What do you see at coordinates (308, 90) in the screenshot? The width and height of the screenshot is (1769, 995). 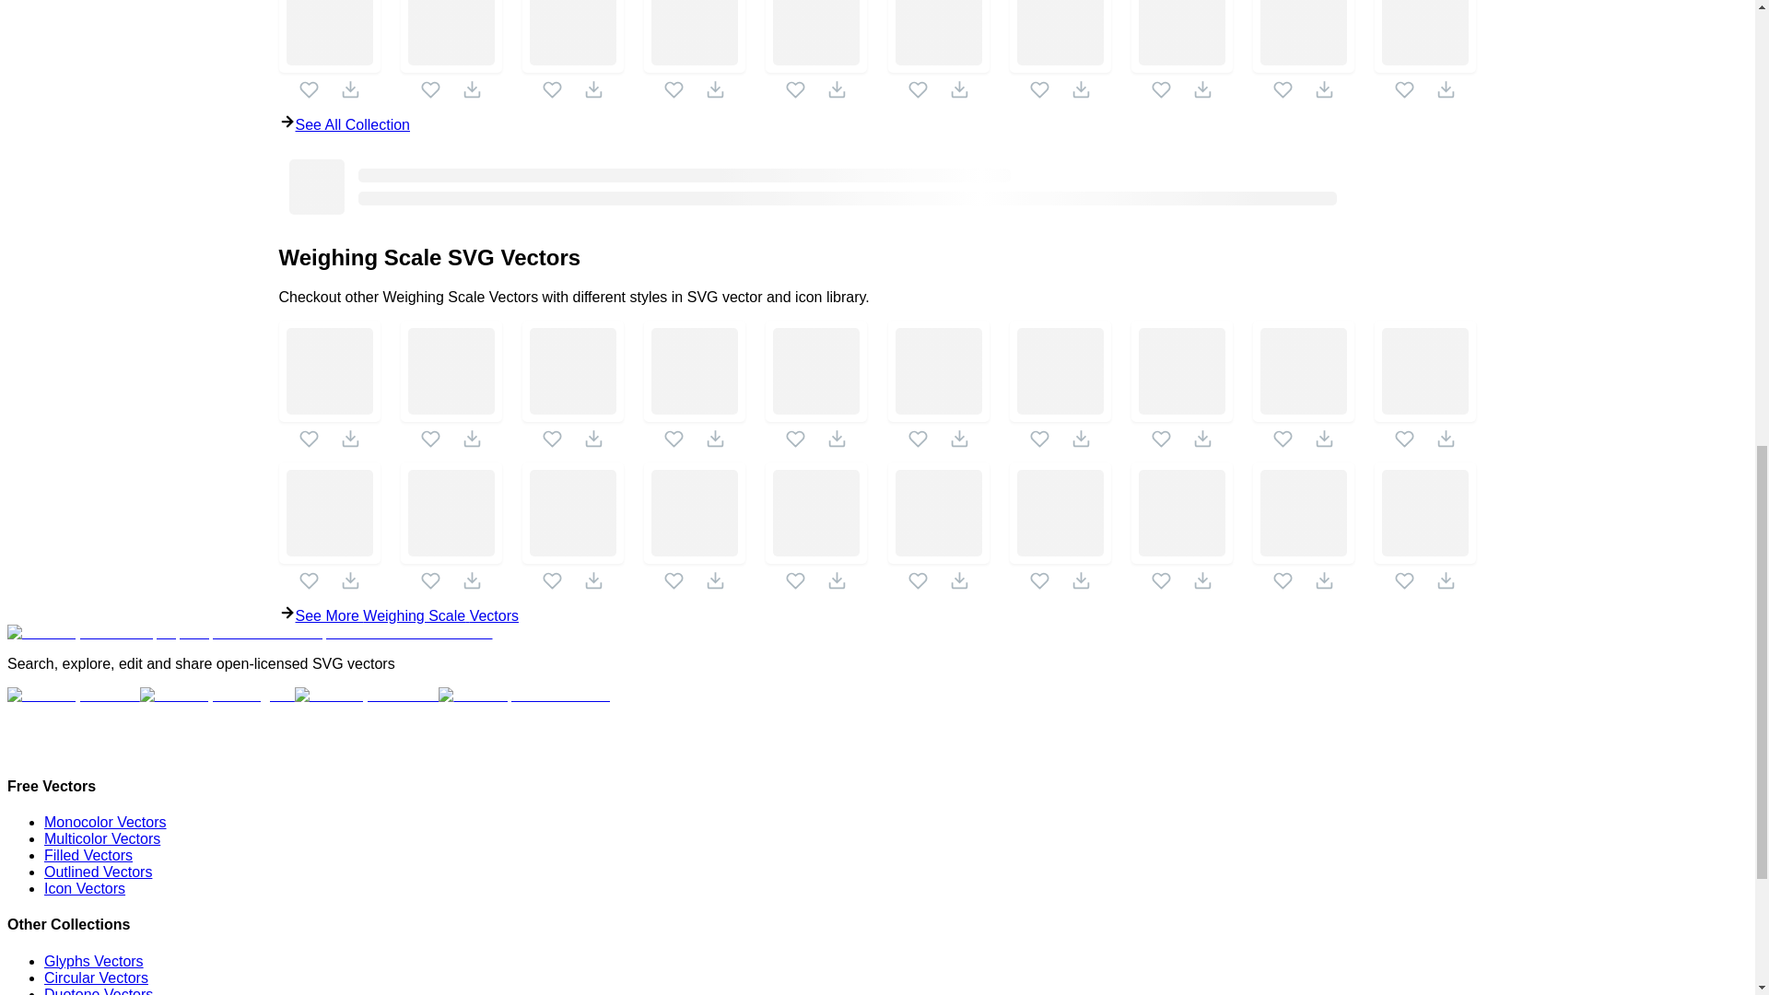 I see `Like undefined SVG File` at bounding box center [308, 90].